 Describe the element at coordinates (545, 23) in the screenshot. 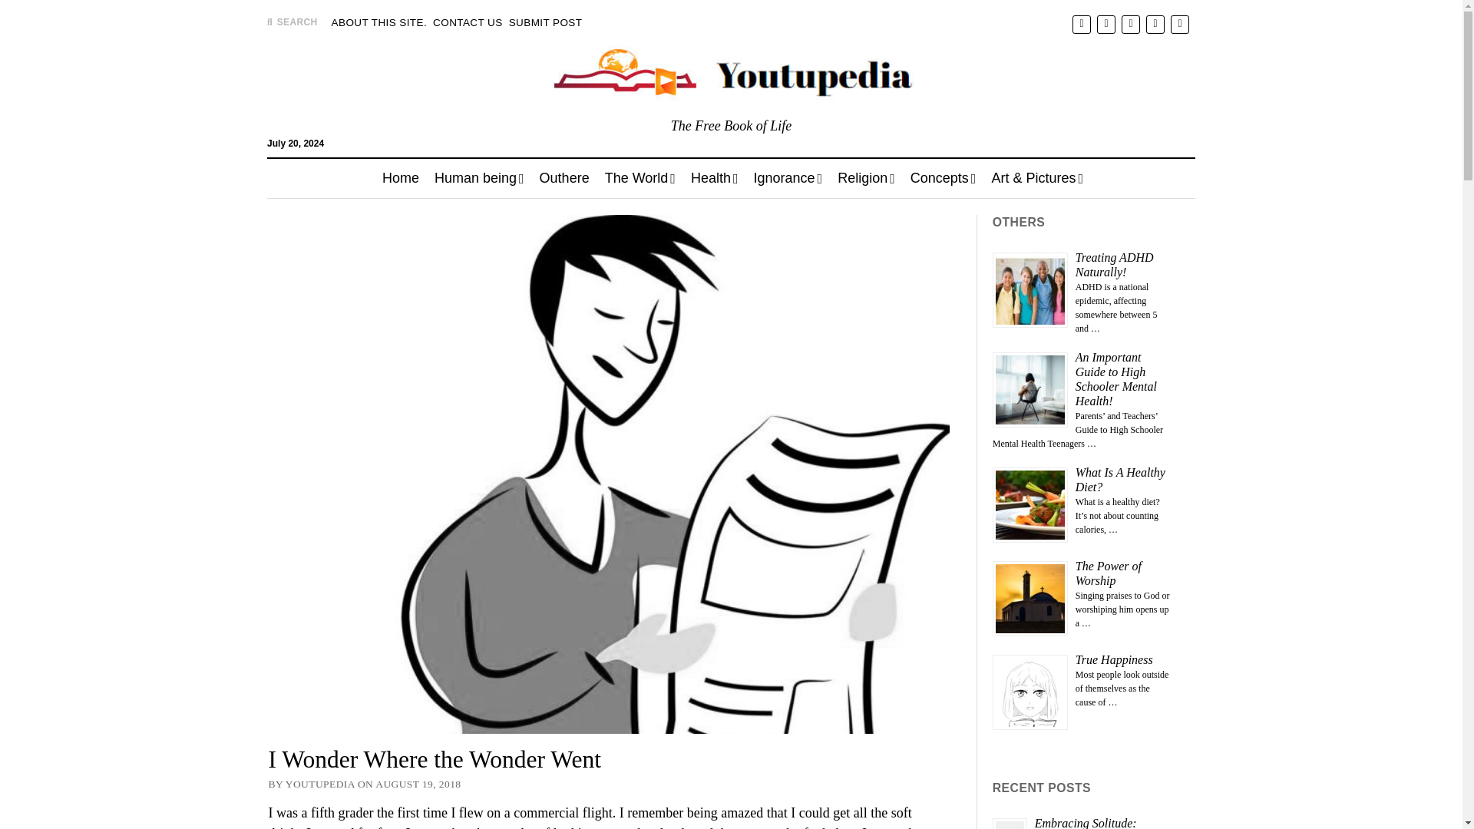

I see `SUBMIT POST` at that location.